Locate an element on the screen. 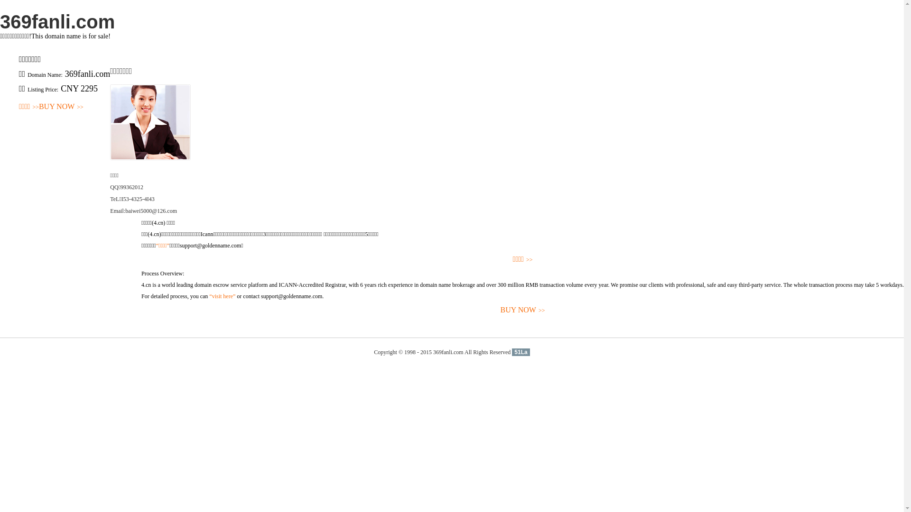  BUY NOW>> is located at coordinates (523, 310).